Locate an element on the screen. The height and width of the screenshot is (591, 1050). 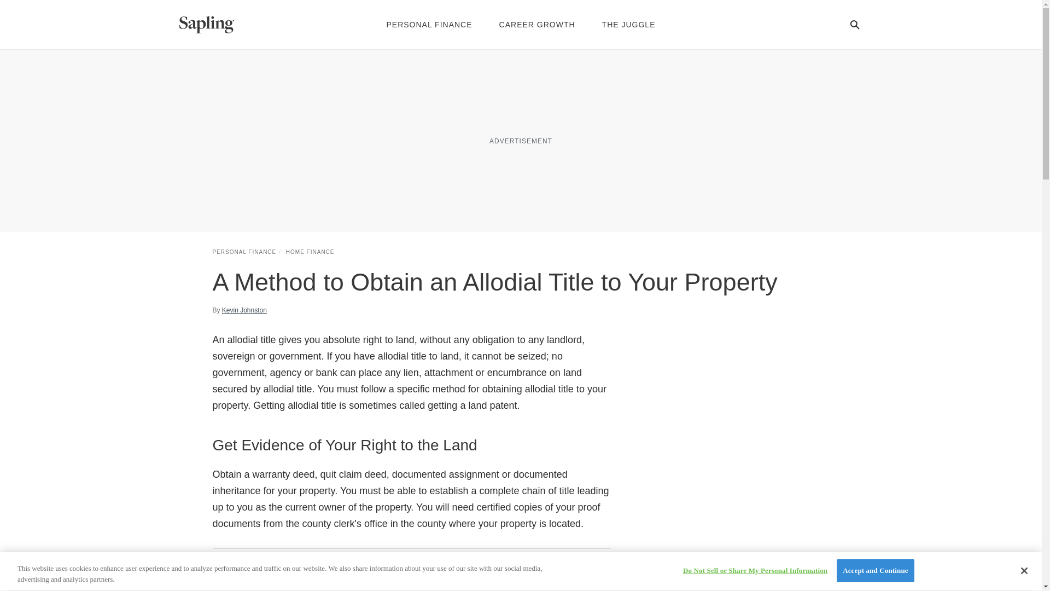
HOME FINANCE is located at coordinates (310, 252).